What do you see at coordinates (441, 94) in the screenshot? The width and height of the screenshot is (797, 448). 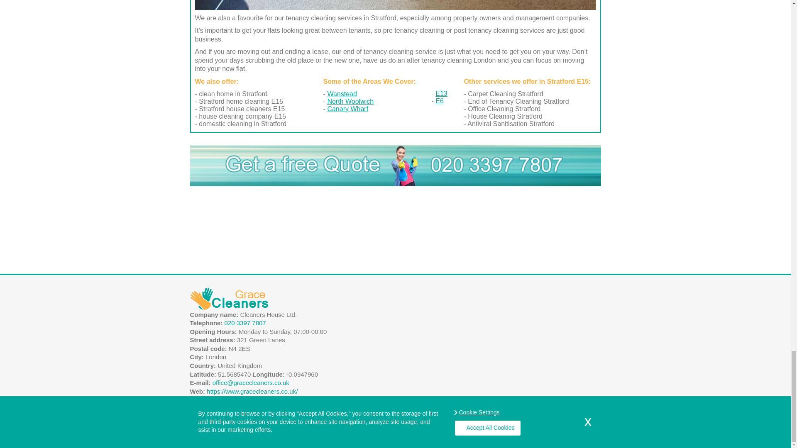 I see `West Ham E13` at bounding box center [441, 94].